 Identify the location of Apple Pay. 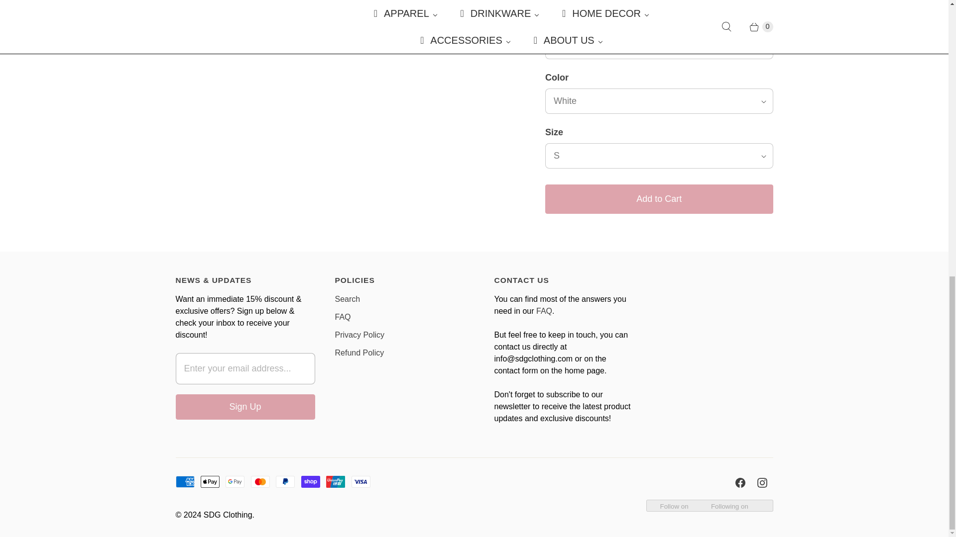
(210, 481).